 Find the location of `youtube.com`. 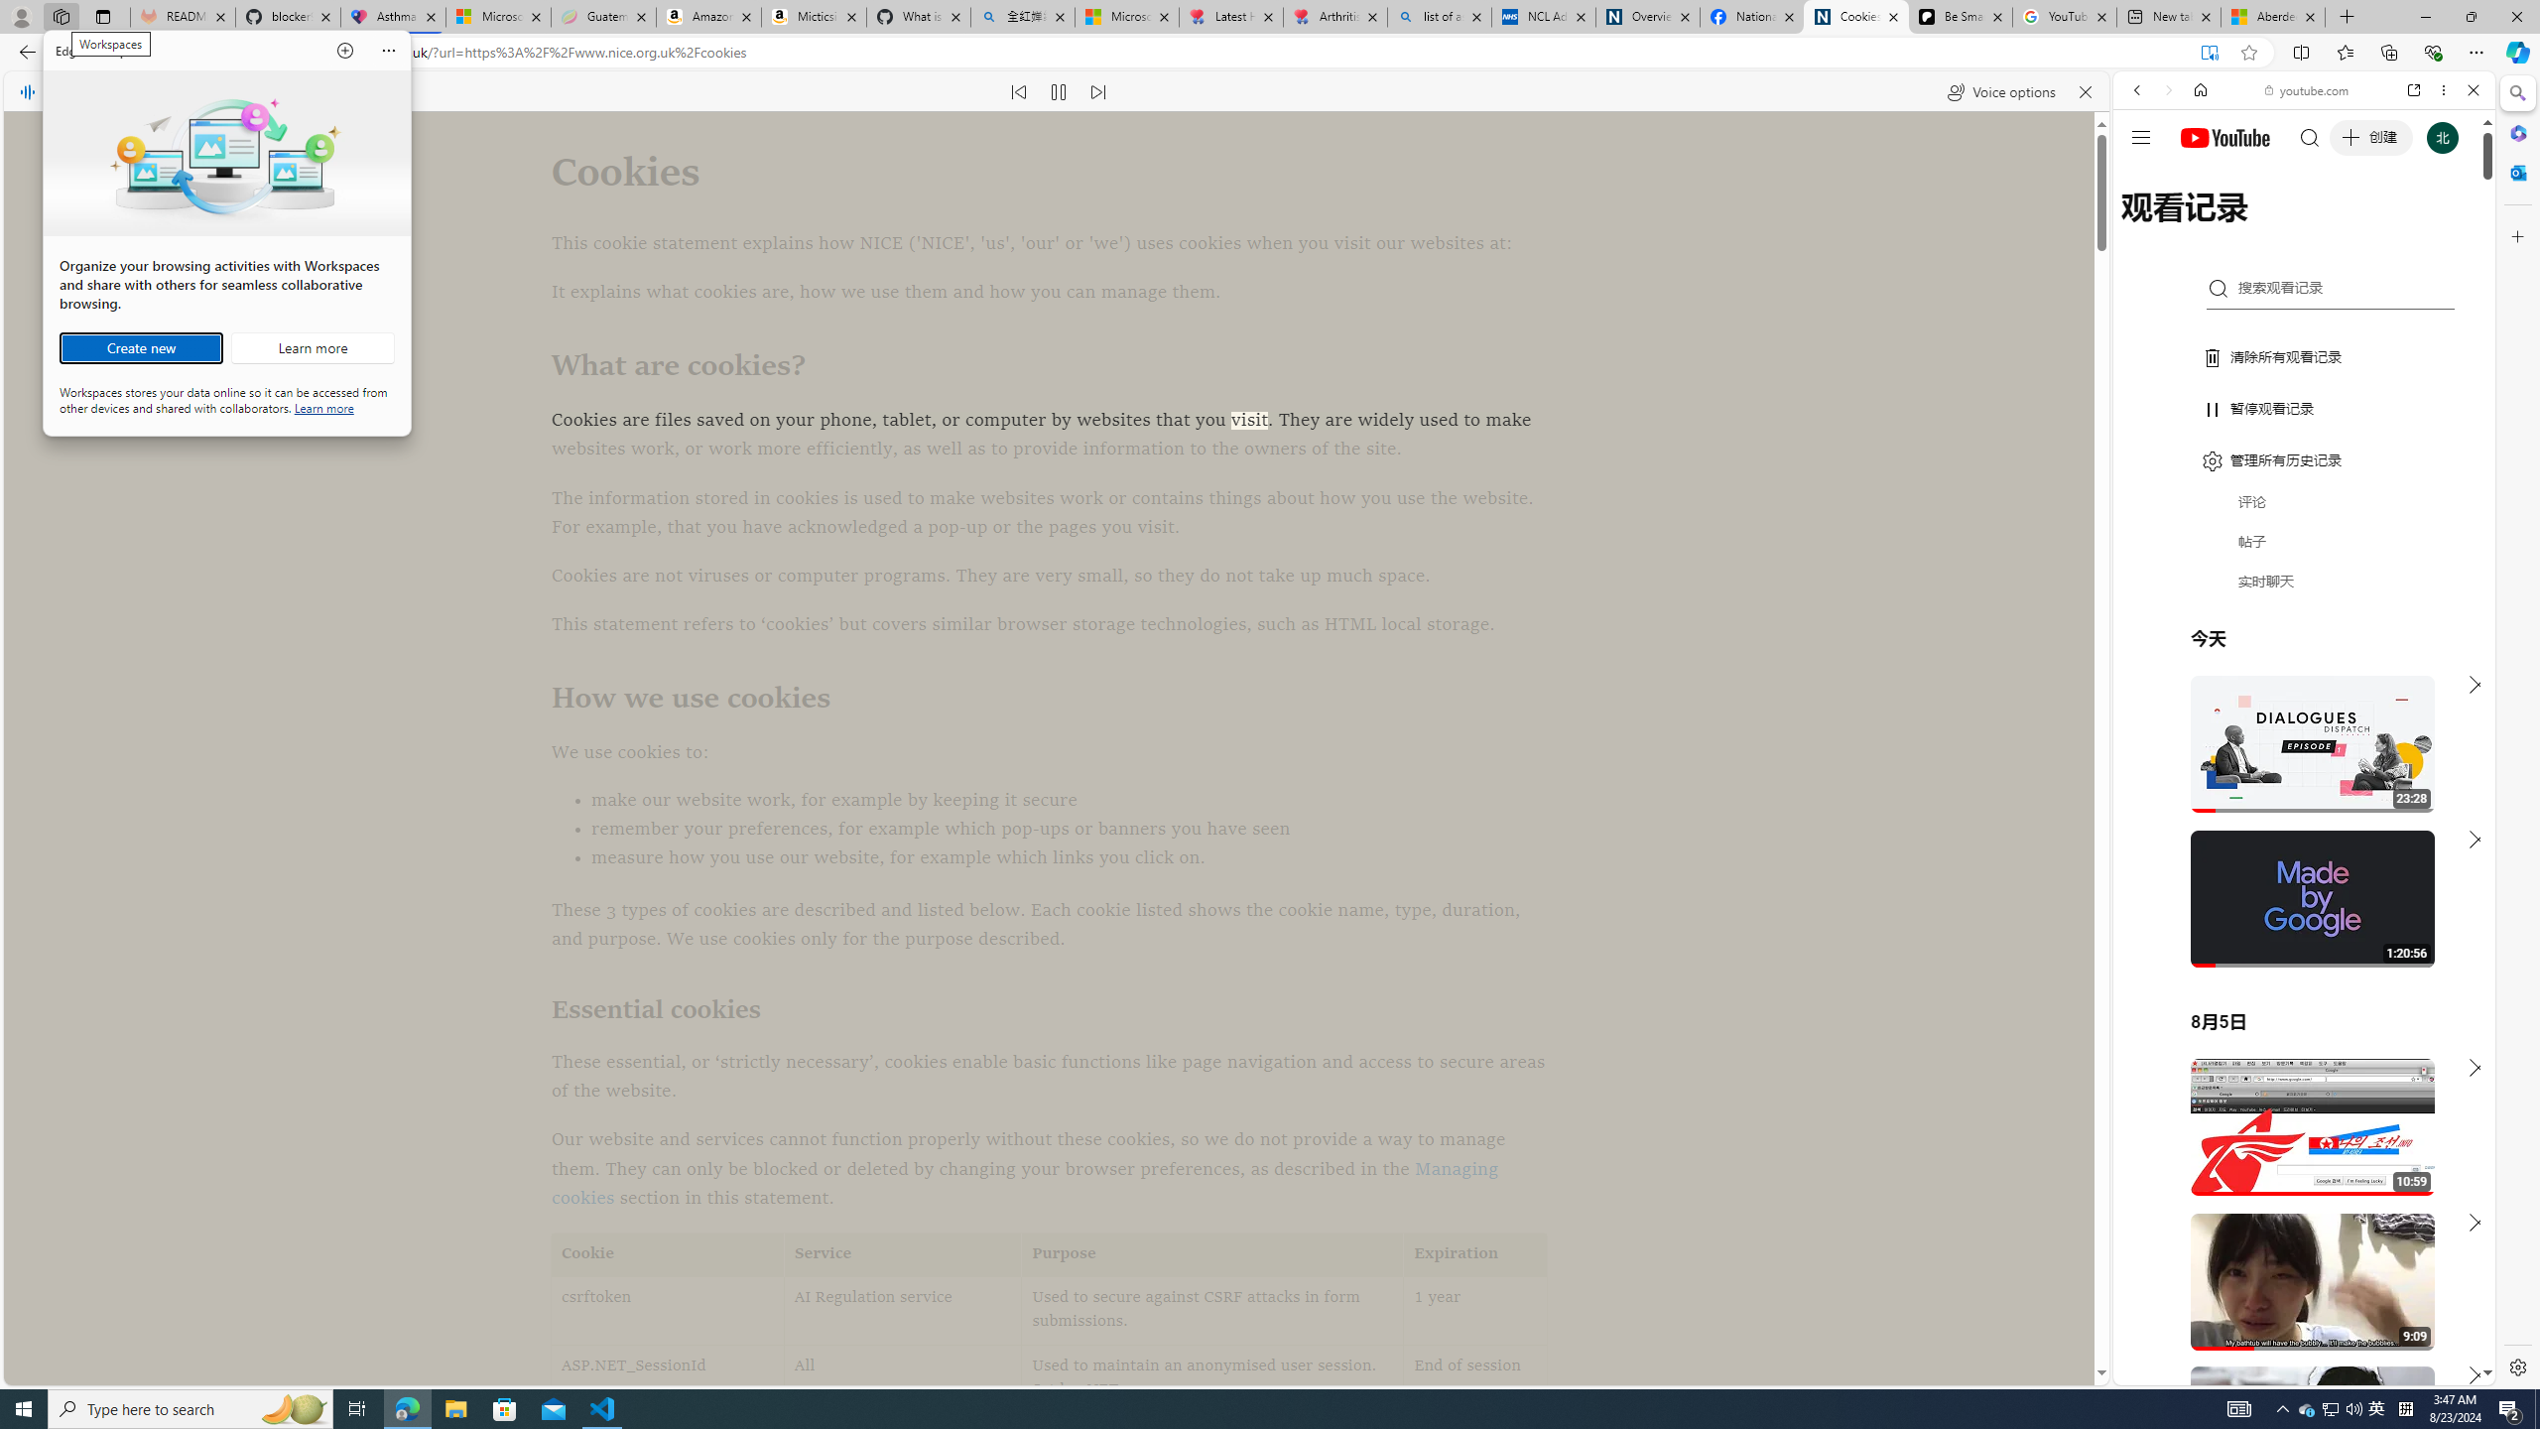

youtube.com is located at coordinates (2308, 90).